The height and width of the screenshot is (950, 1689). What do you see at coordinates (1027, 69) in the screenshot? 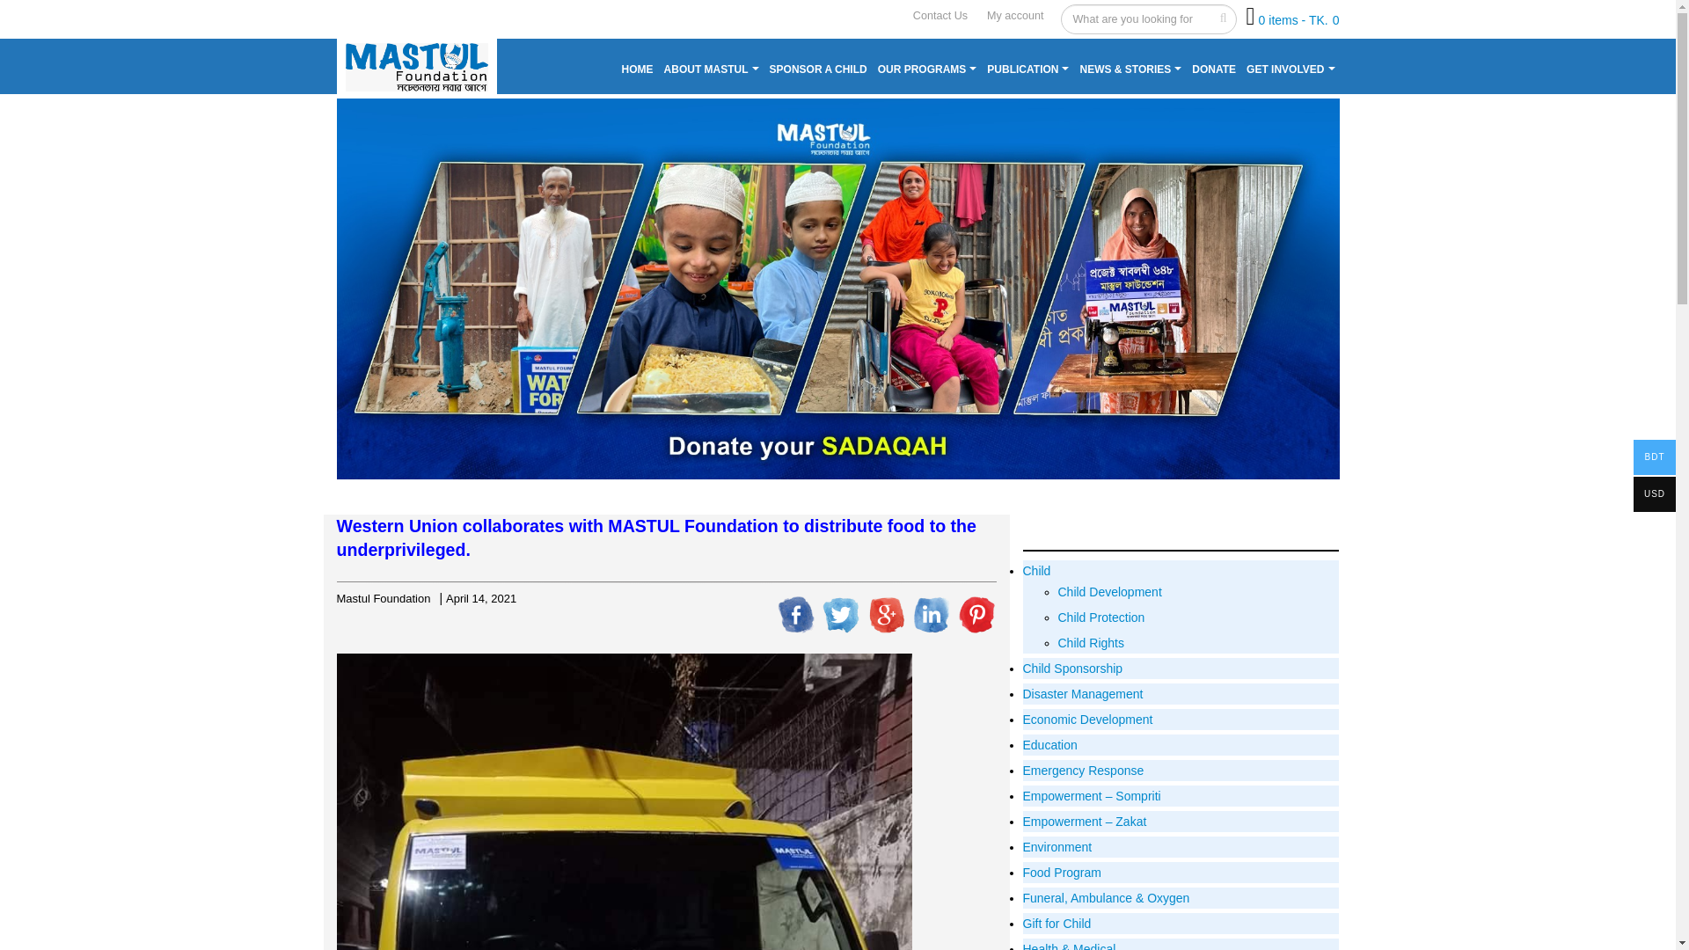
I see `PUBLICATION` at bounding box center [1027, 69].